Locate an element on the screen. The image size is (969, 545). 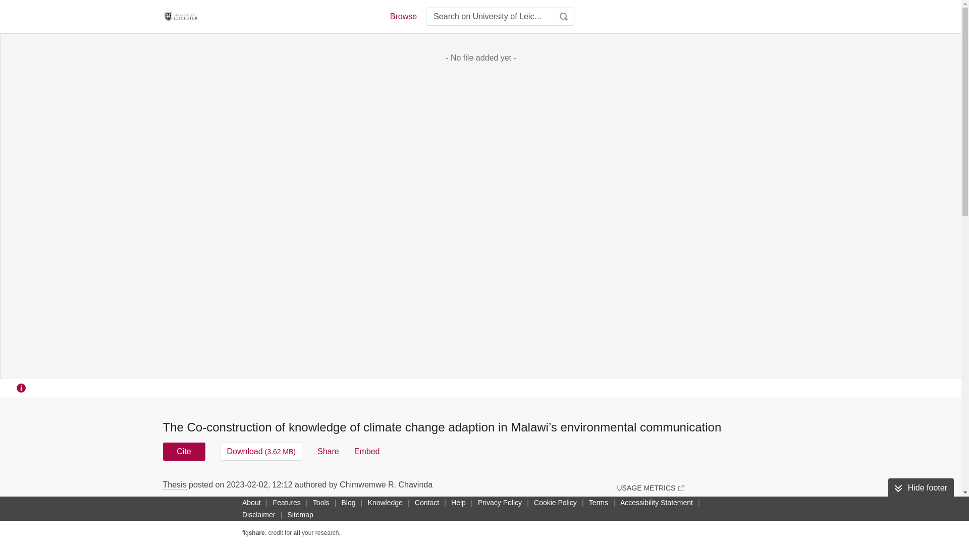
Contact is located at coordinates (427, 502).